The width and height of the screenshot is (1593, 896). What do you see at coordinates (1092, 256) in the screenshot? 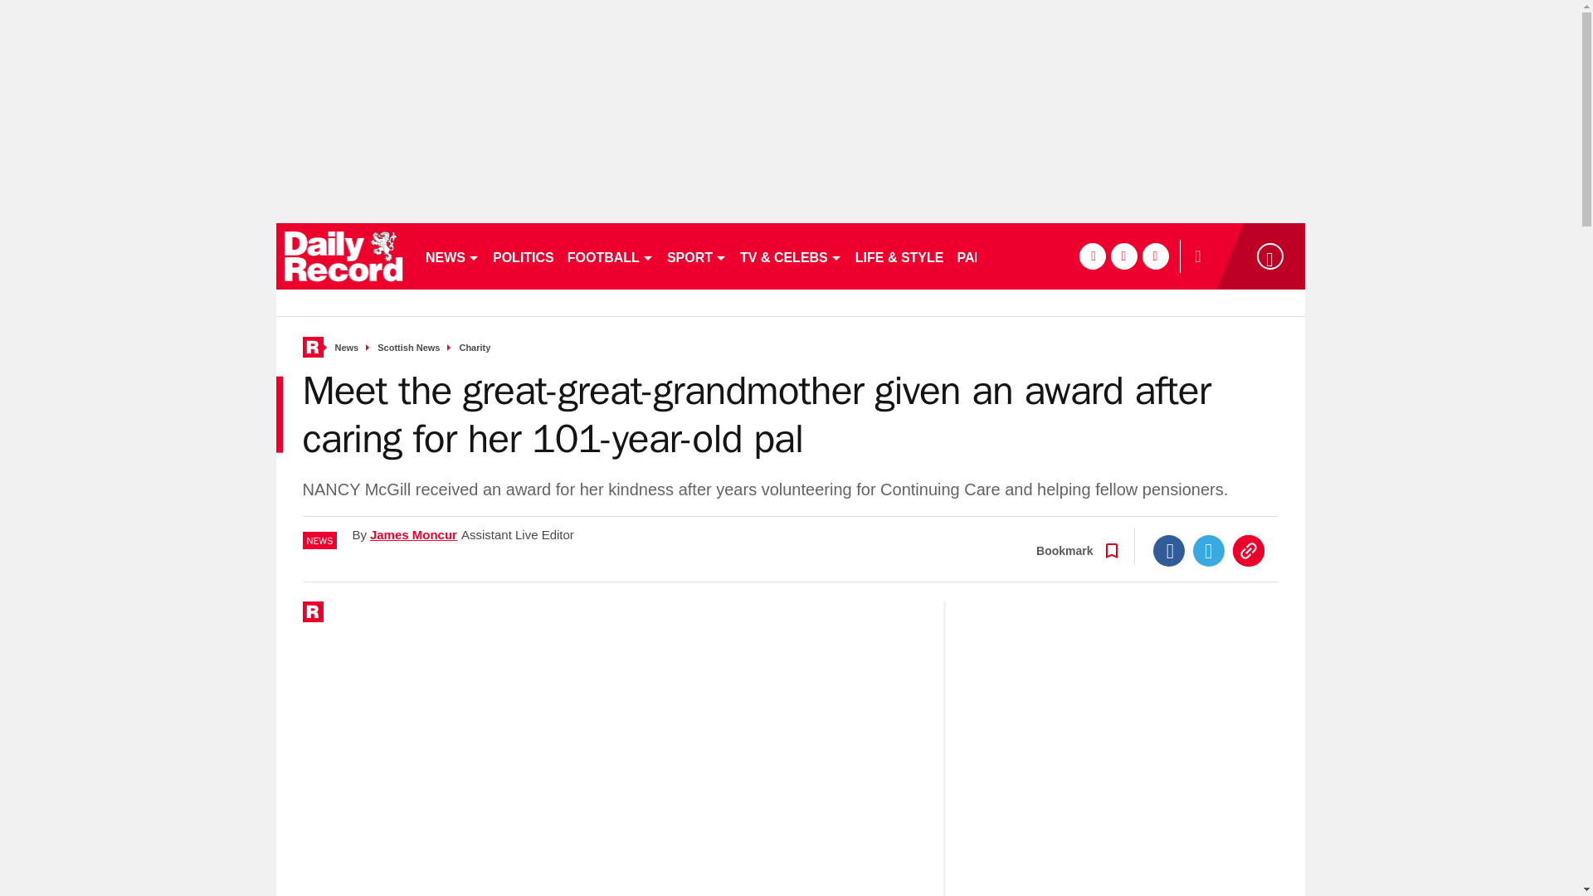
I see `facebook` at bounding box center [1092, 256].